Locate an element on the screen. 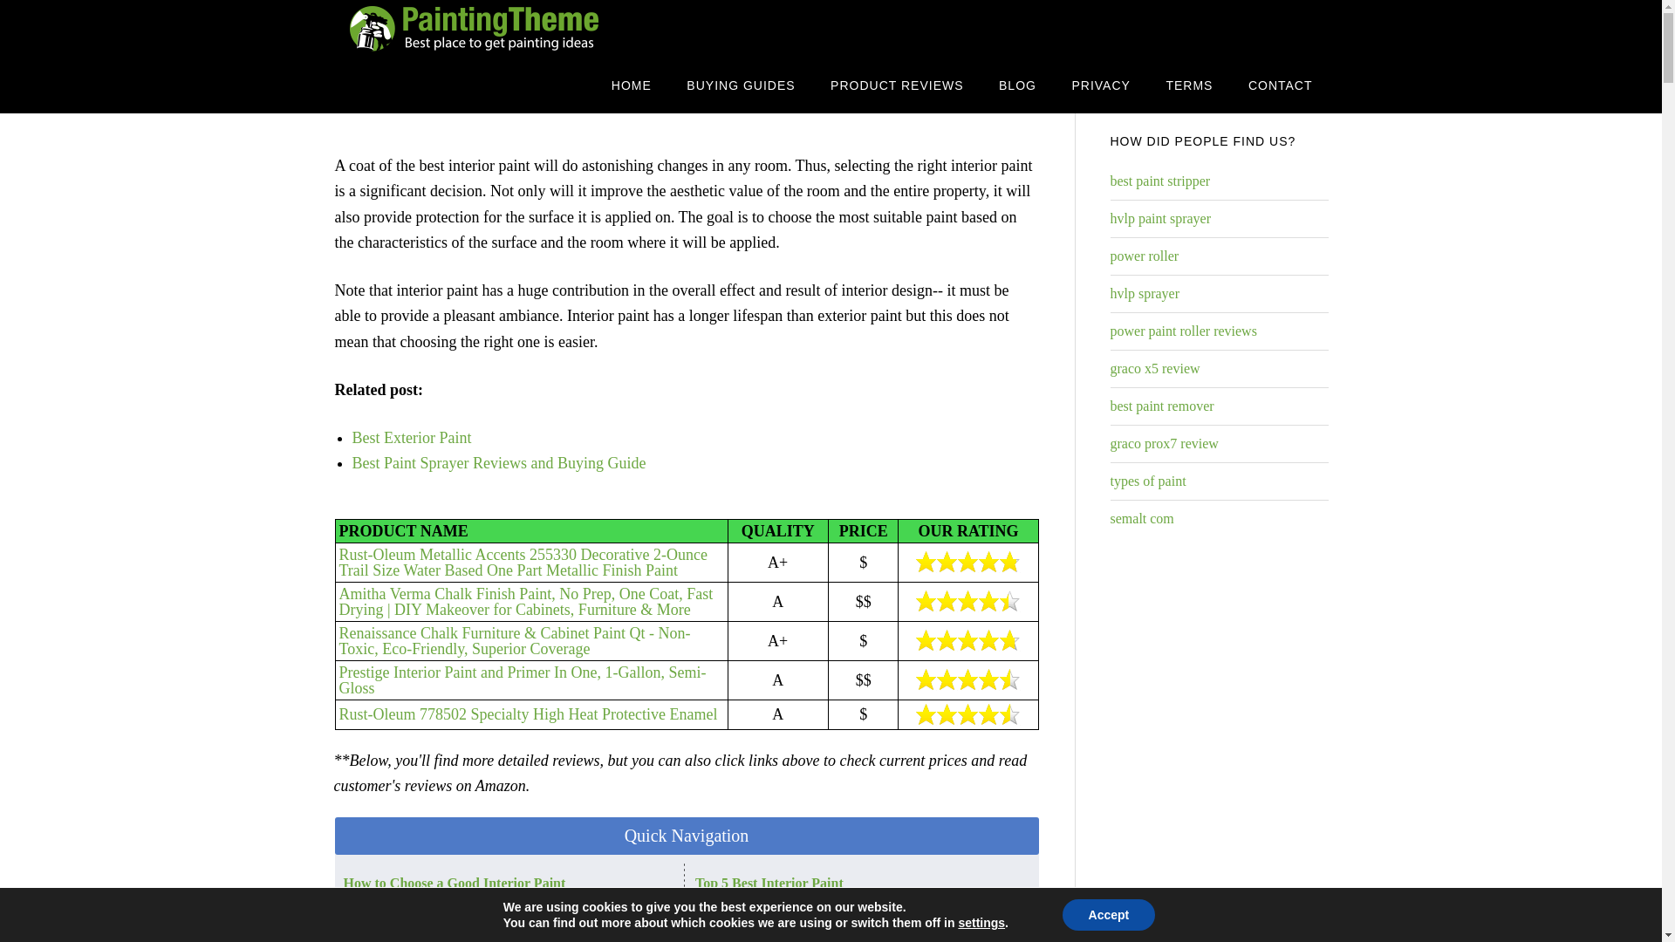 The width and height of the screenshot is (1675, 942). PRODUCT REVIEWS is located at coordinates (896, 84).